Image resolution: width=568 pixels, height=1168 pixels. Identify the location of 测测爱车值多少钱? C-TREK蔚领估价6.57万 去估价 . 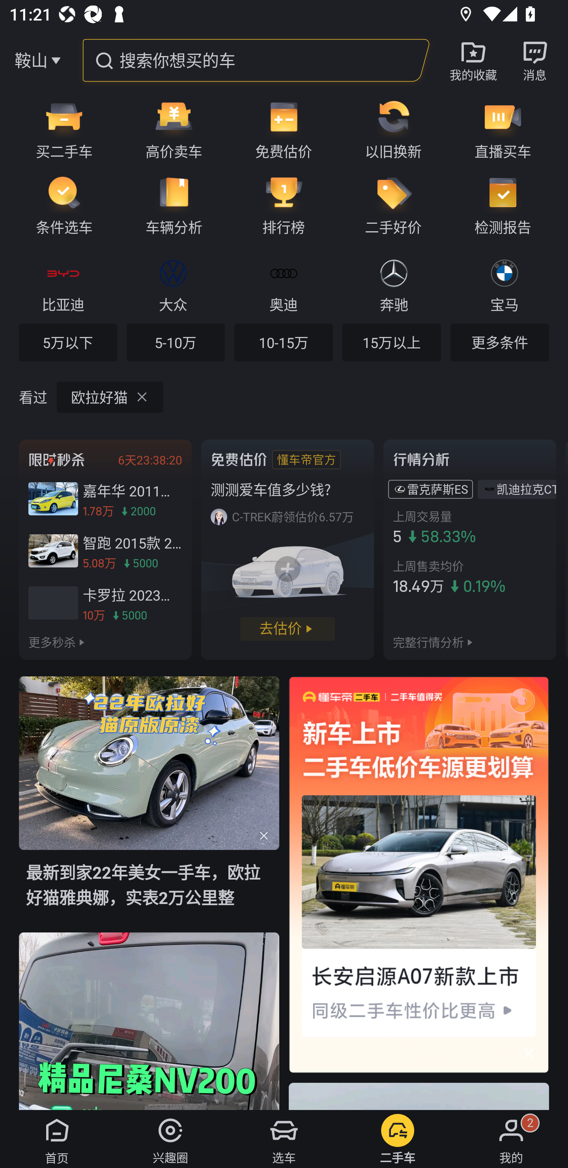
(287, 549).